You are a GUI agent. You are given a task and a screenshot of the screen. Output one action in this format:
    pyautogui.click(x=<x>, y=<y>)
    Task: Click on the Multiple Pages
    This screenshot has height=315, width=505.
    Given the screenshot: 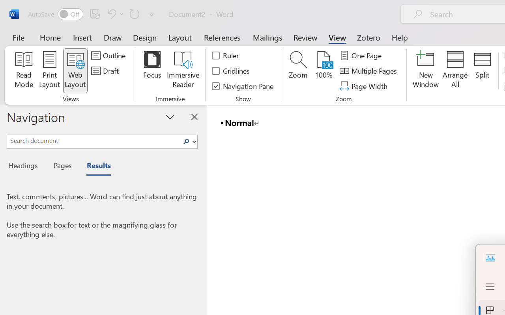 What is the action you would take?
    pyautogui.click(x=369, y=71)
    